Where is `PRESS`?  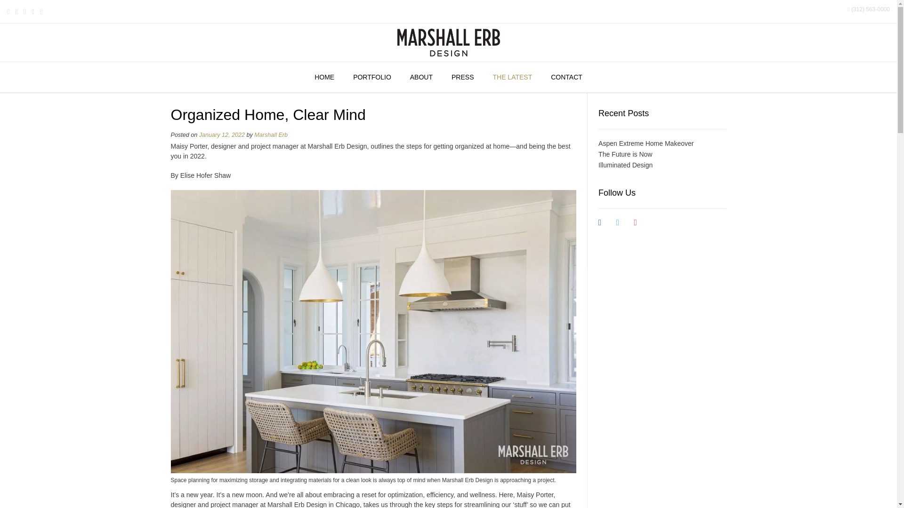 PRESS is located at coordinates (462, 77).